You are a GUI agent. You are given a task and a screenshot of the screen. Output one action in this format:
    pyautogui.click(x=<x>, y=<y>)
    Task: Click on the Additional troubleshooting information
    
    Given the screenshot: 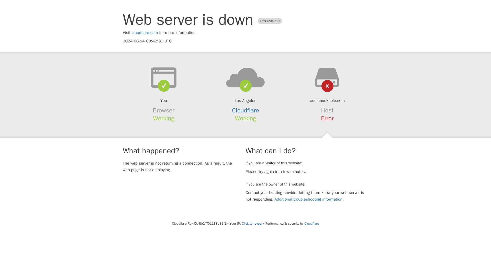 What is the action you would take?
    pyautogui.click(x=308, y=199)
    